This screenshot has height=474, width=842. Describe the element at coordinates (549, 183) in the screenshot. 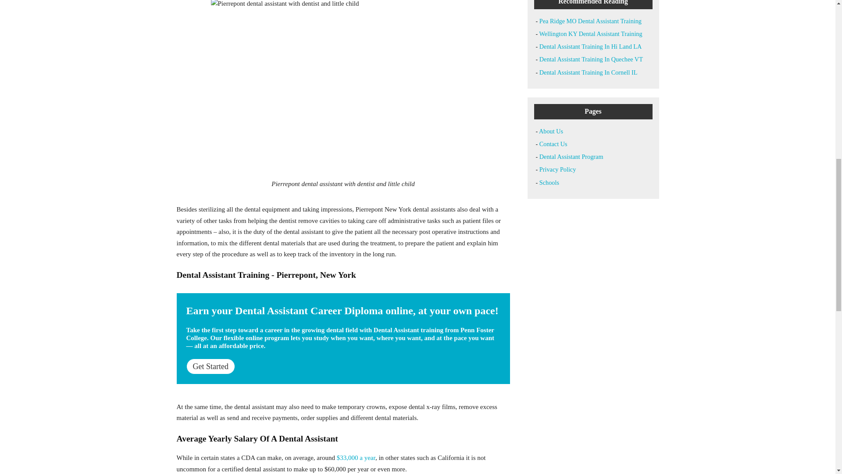

I see `Schools` at that location.